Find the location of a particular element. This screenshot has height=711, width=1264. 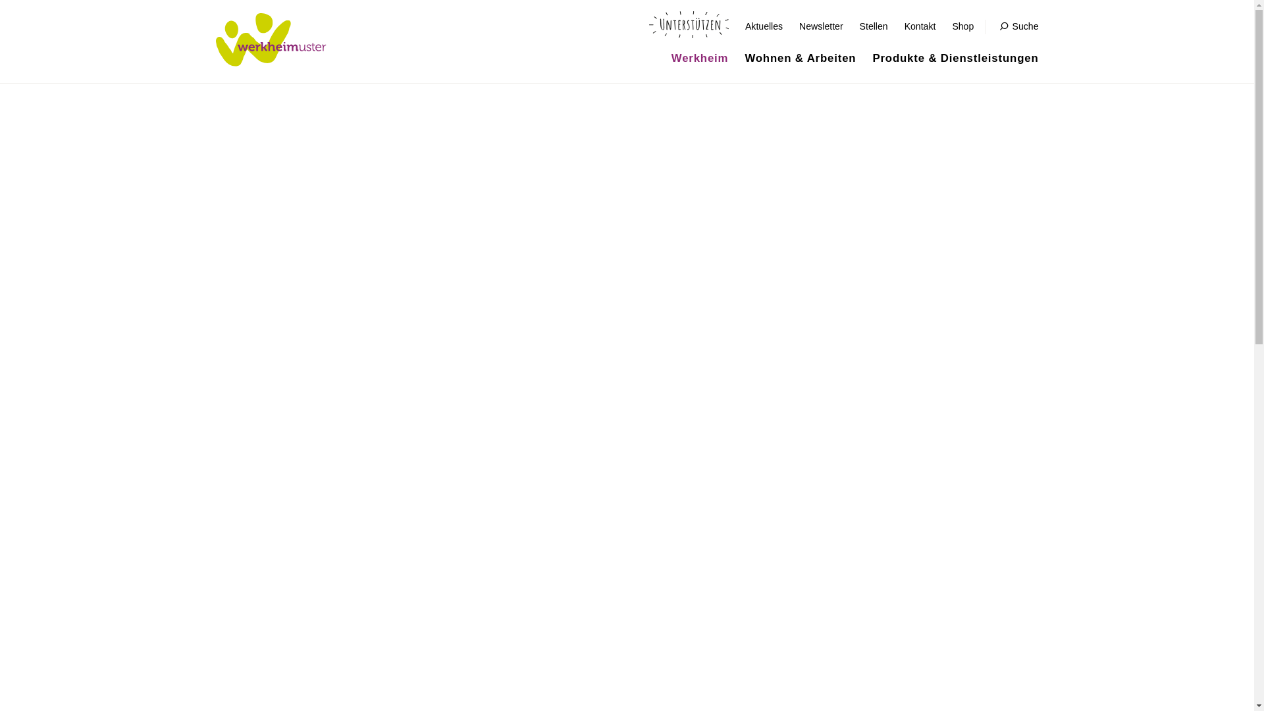

Werkheim is located at coordinates (700, 58).